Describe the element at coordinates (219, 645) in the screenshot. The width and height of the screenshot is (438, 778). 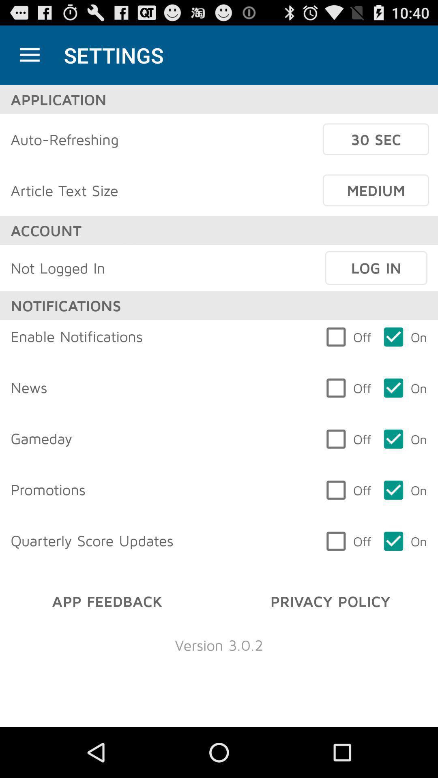
I see `open icon below app feedback item` at that location.